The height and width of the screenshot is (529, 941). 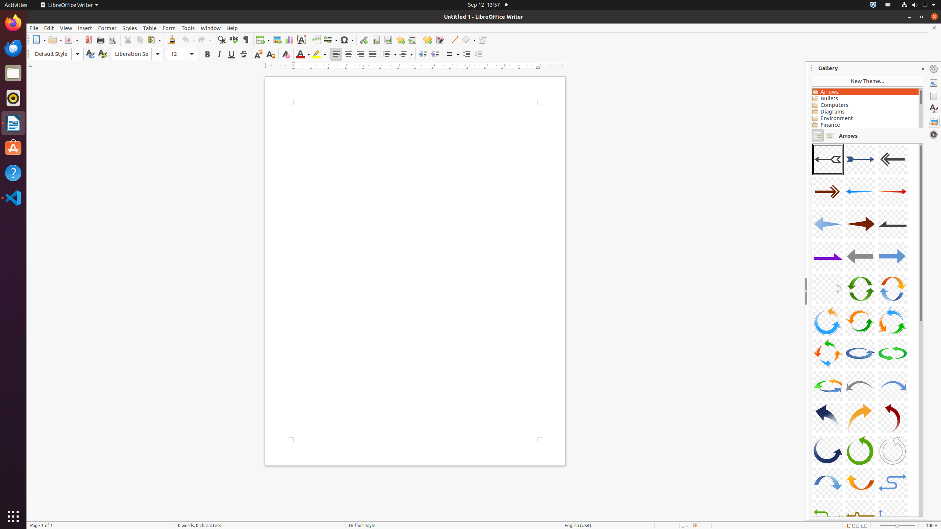 I want to click on PDF, so click(x=88, y=40).